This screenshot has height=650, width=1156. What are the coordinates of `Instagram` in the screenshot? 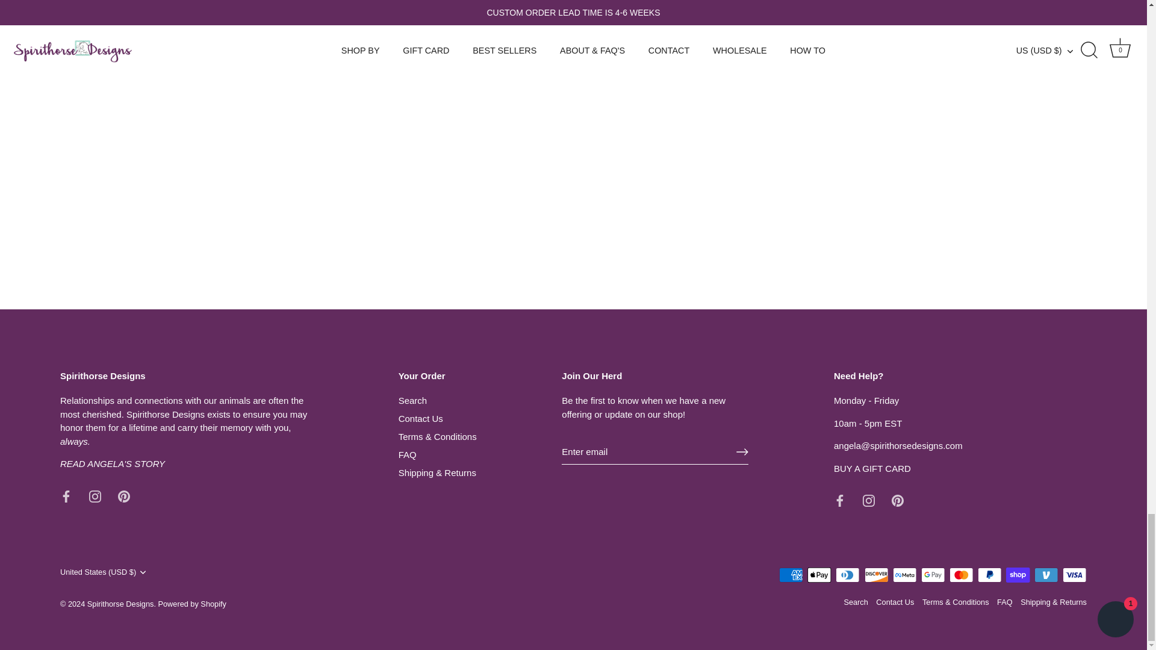 It's located at (868, 501).